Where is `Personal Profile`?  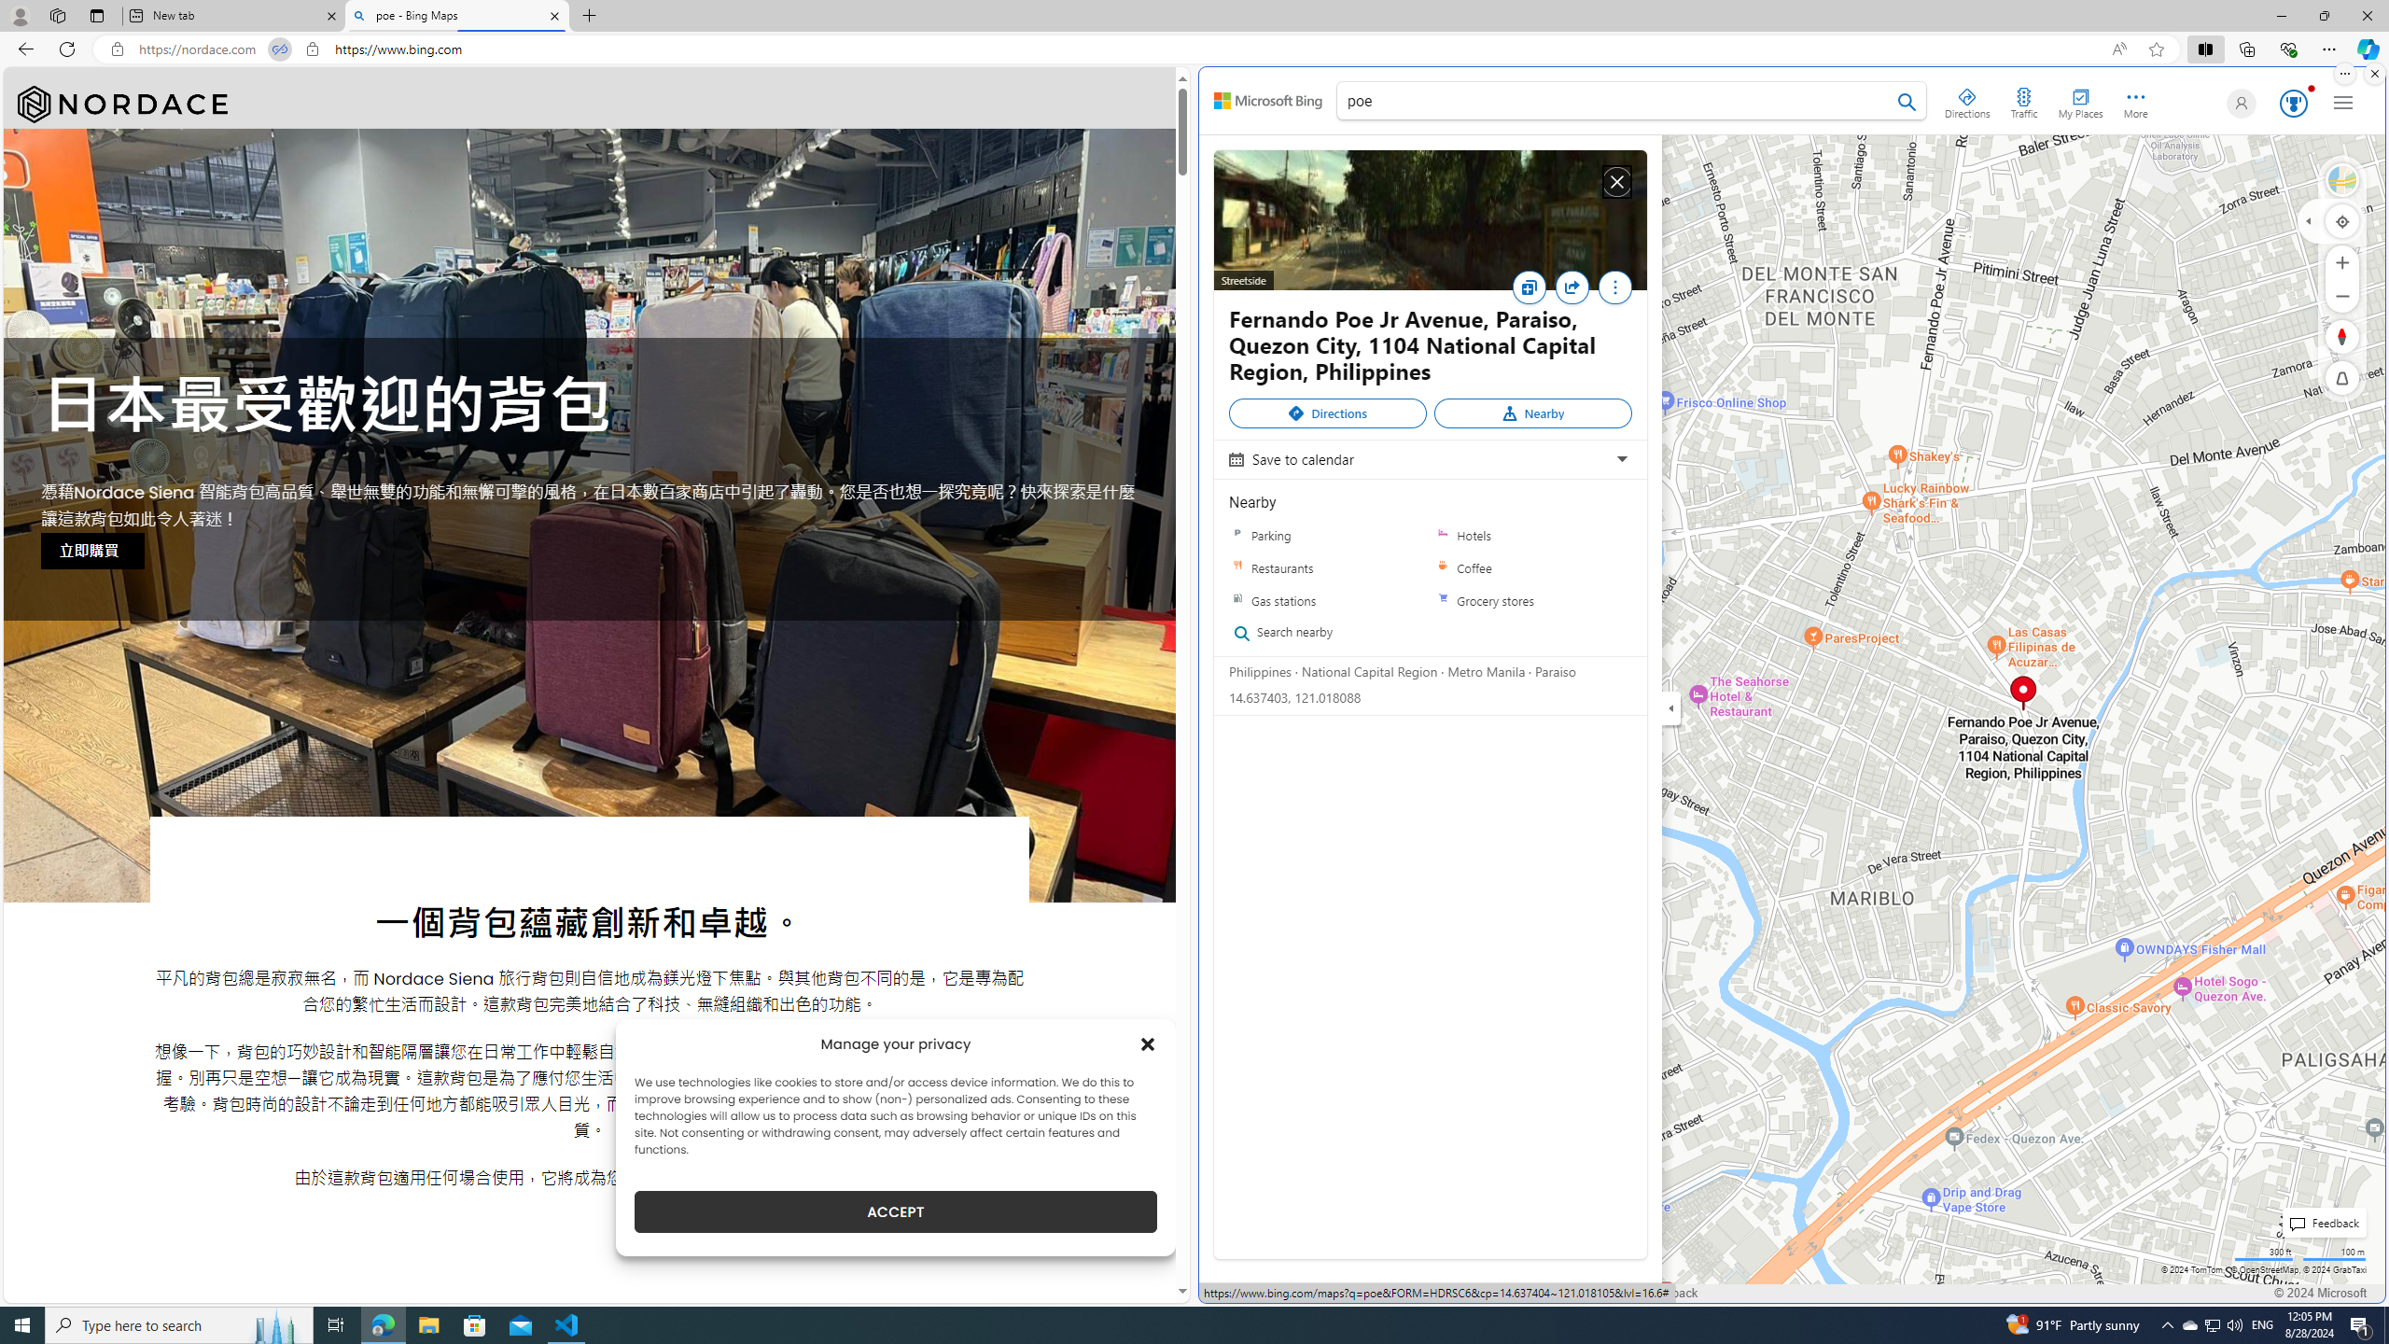
Personal Profile is located at coordinates (20, 15).